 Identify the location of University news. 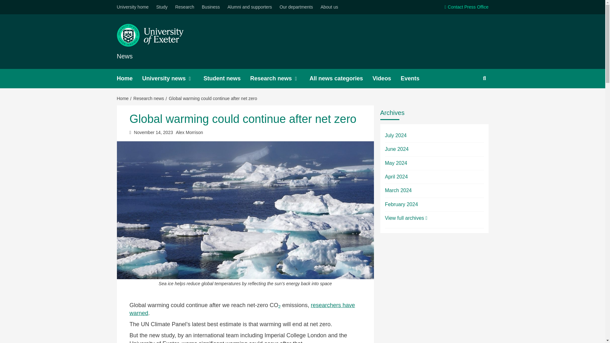
(173, 78).